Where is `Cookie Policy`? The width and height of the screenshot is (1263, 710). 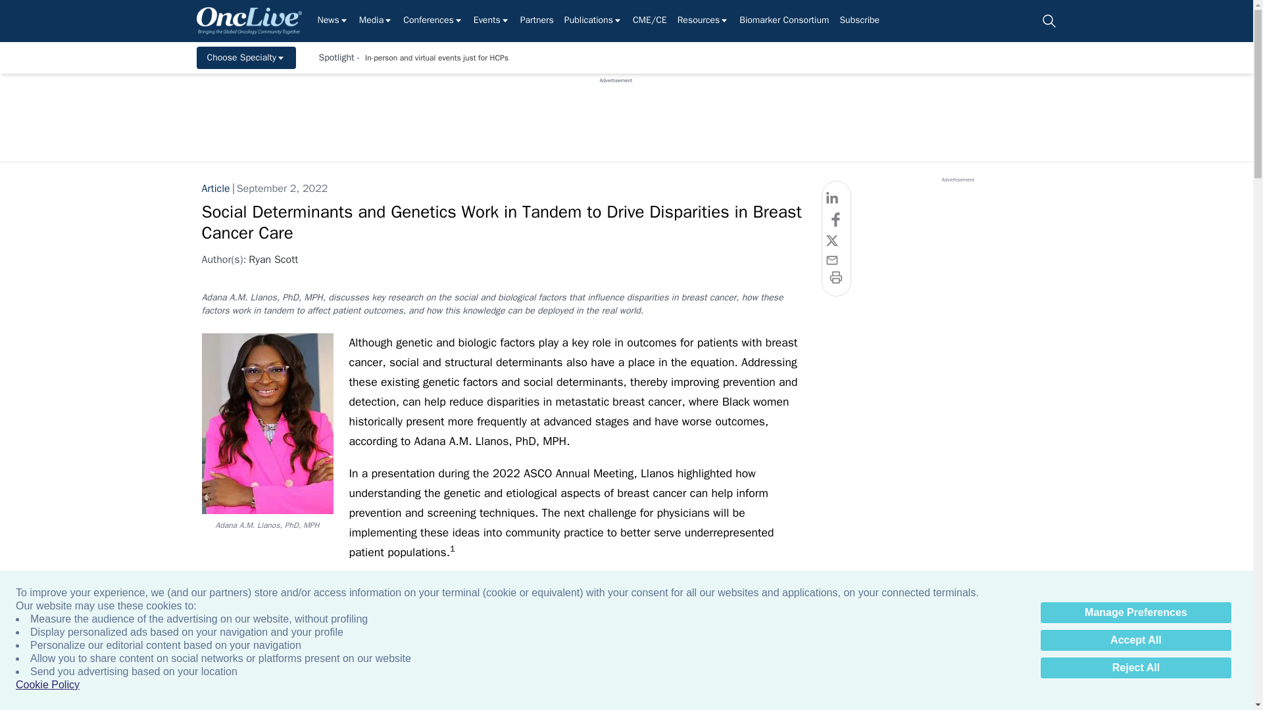 Cookie Policy is located at coordinates (47, 685).